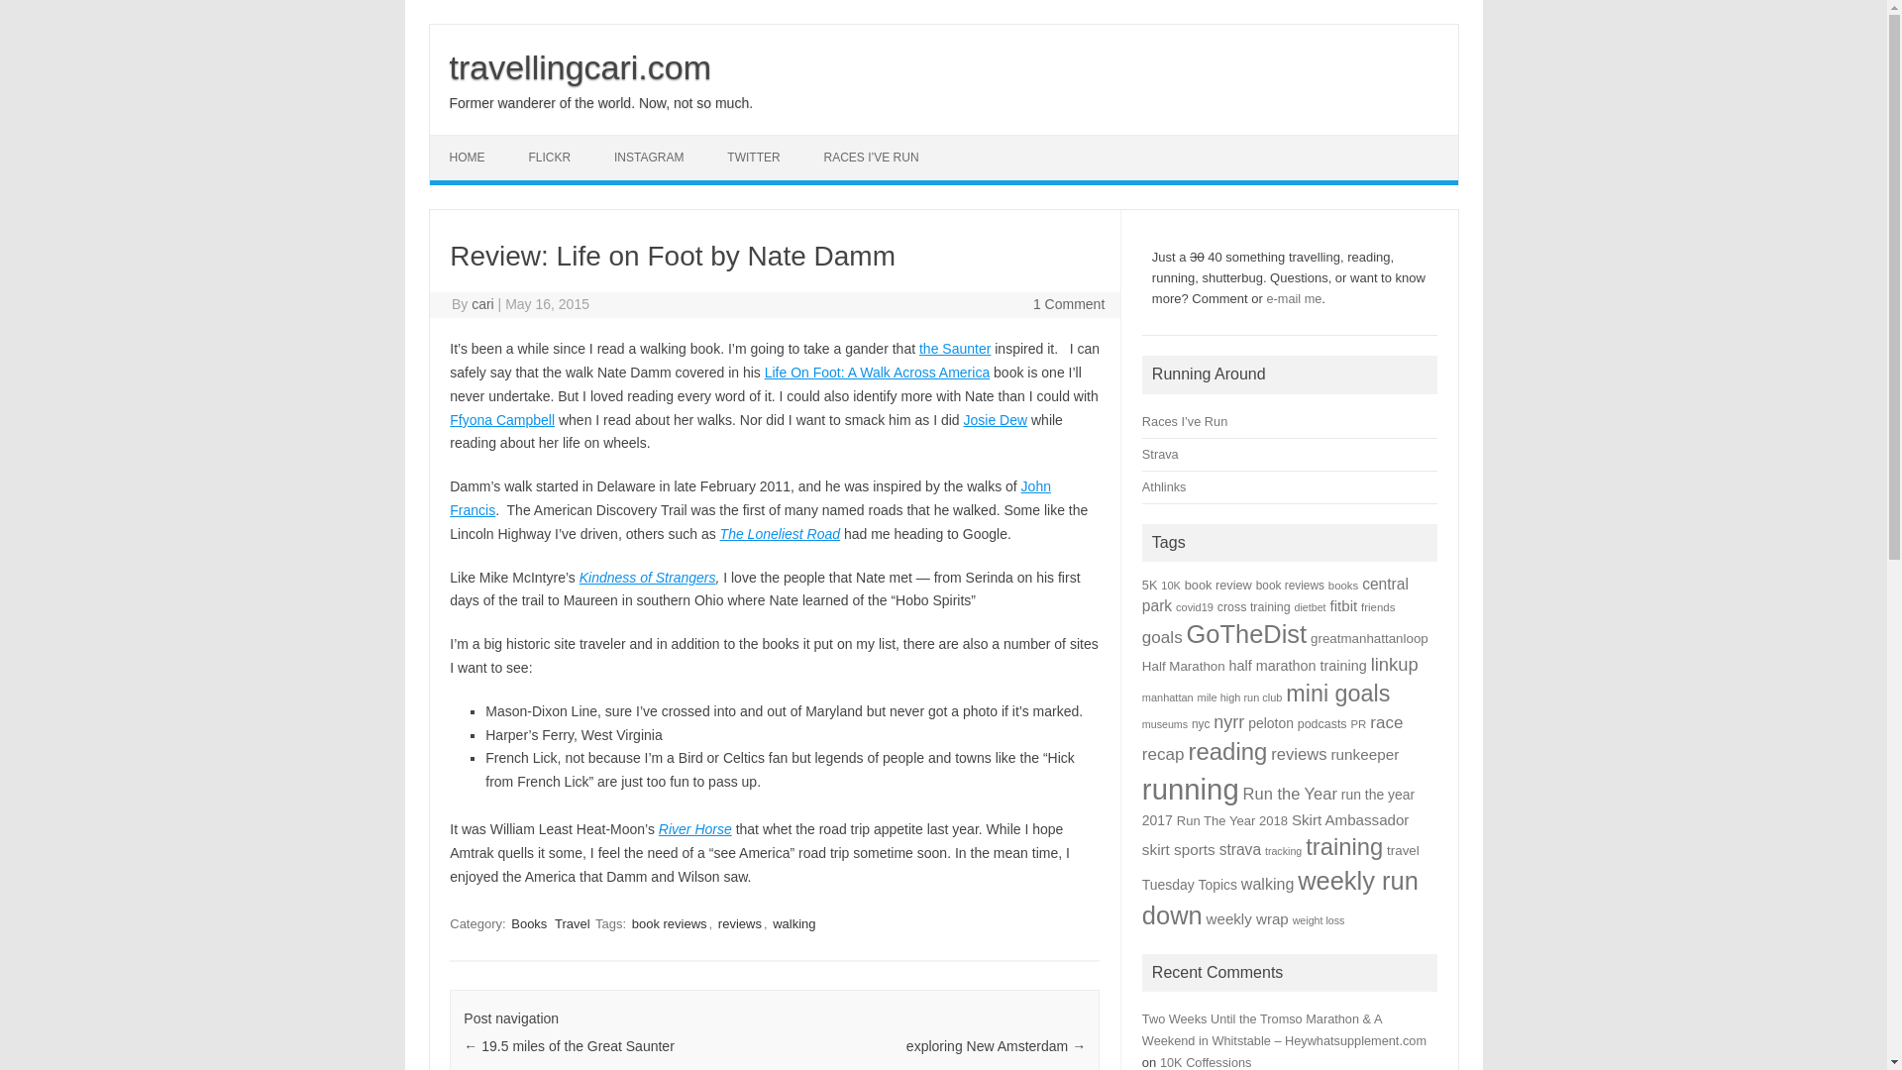 The height and width of the screenshot is (1070, 1902). Describe the element at coordinates (1254, 606) in the screenshot. I see `cross training` at that location.